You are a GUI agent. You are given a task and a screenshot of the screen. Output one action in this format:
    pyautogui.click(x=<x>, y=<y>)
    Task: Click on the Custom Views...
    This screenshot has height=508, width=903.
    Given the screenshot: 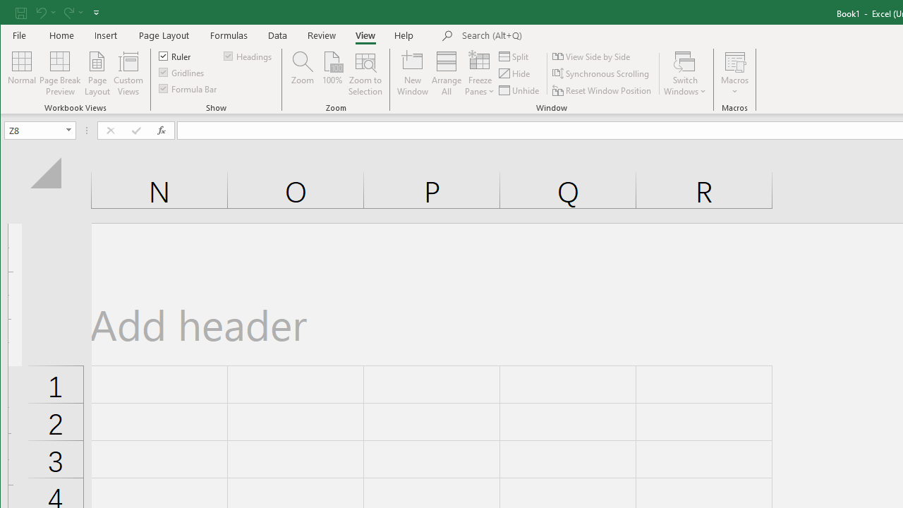 What is the action you would take?
    pyautogui.click(x=128, y=73)
    